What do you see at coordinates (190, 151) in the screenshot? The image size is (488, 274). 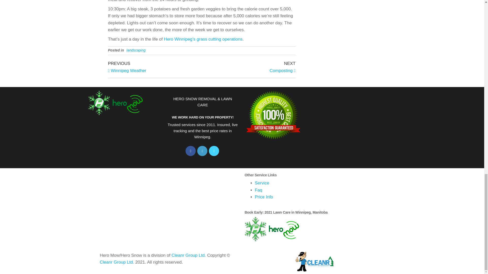 I see `Facebook` at bounding box center [190, 151].